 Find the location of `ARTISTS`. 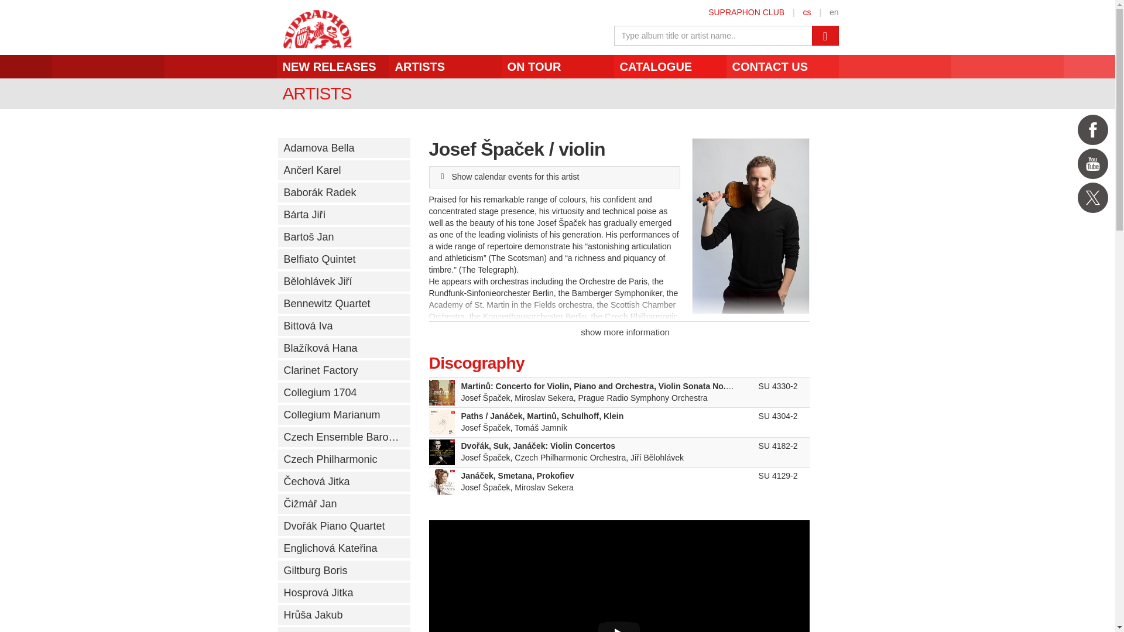

ARTISTS is located at coordinates (445, 81).